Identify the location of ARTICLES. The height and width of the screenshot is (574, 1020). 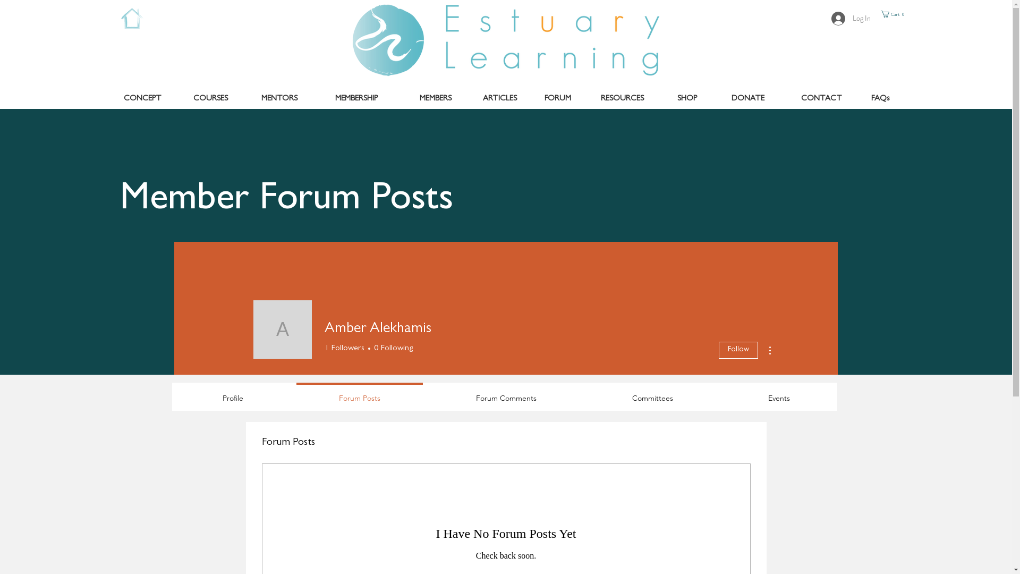
(499, 99).